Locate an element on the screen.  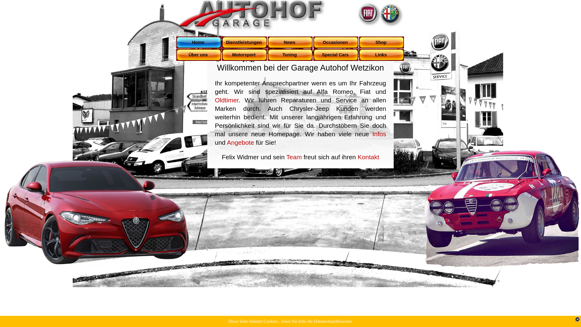
News is located at coordinates (290, 42).